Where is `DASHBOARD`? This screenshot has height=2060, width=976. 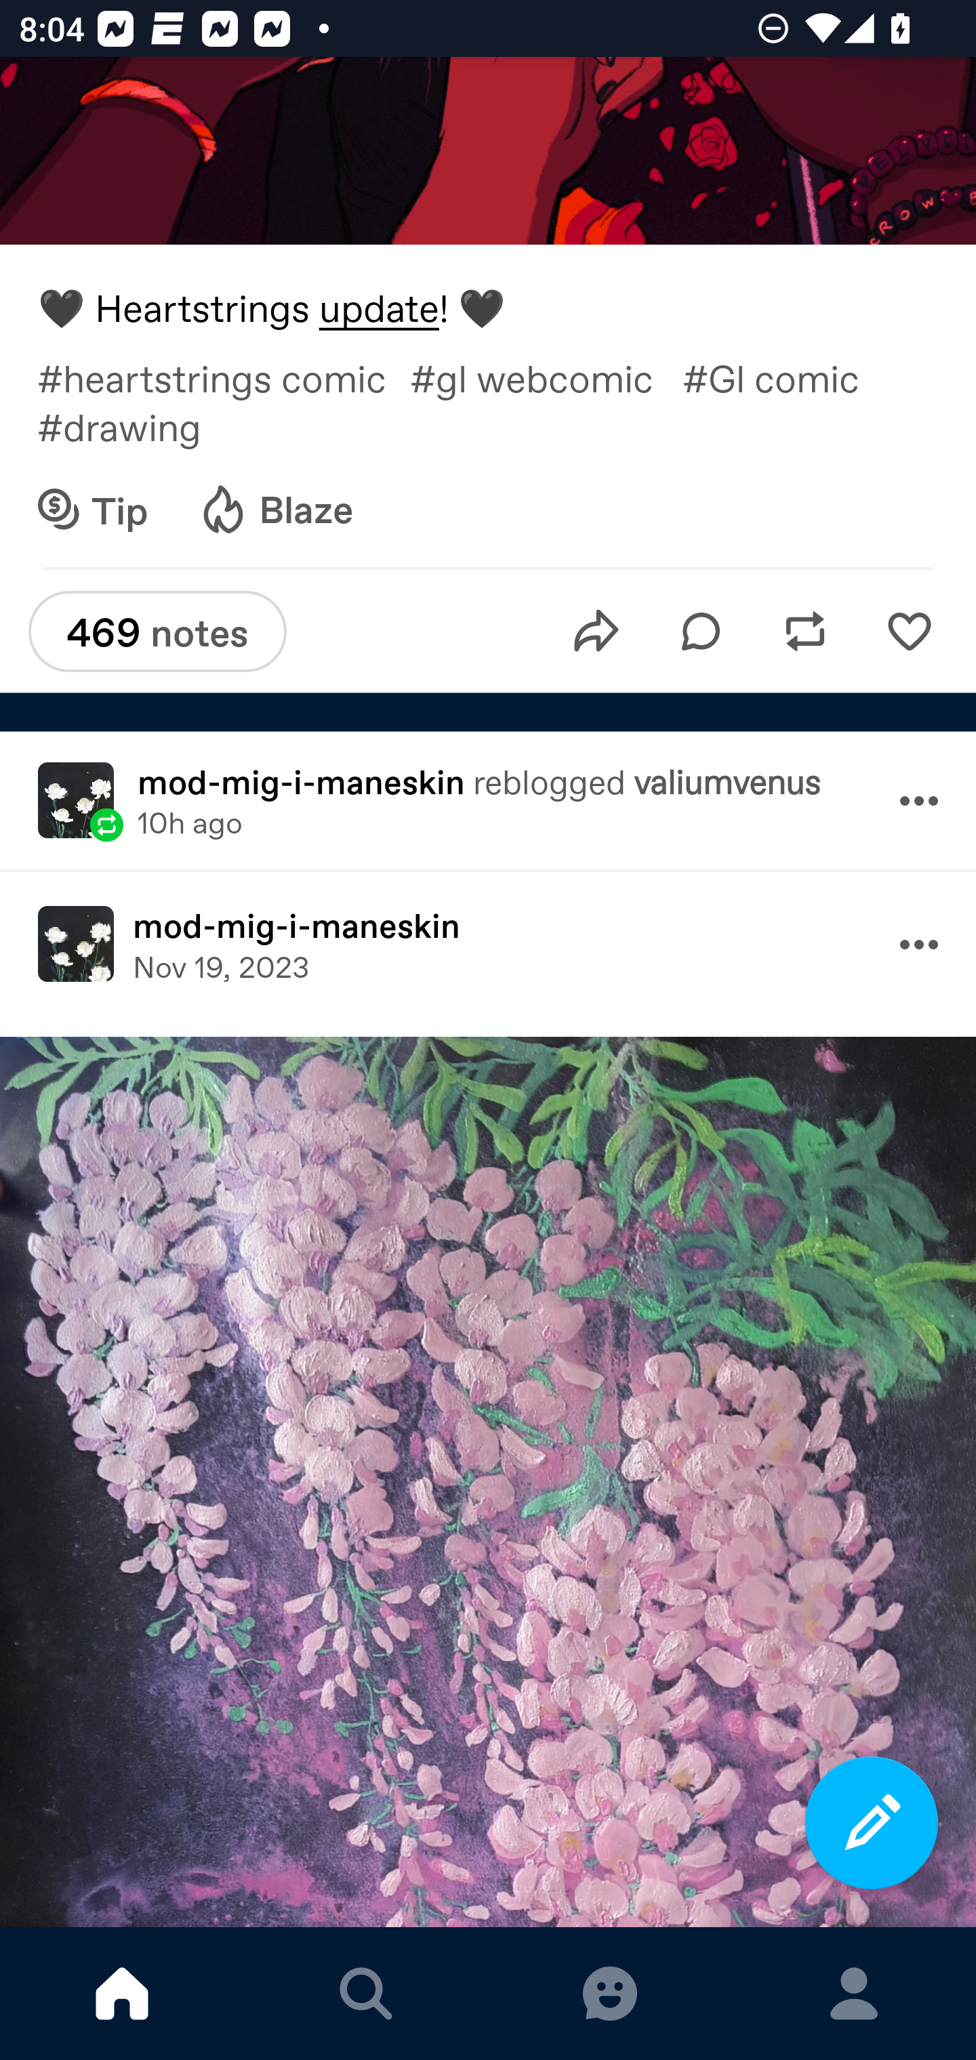 DASHBOARD is located at coordinates (122, 1994).